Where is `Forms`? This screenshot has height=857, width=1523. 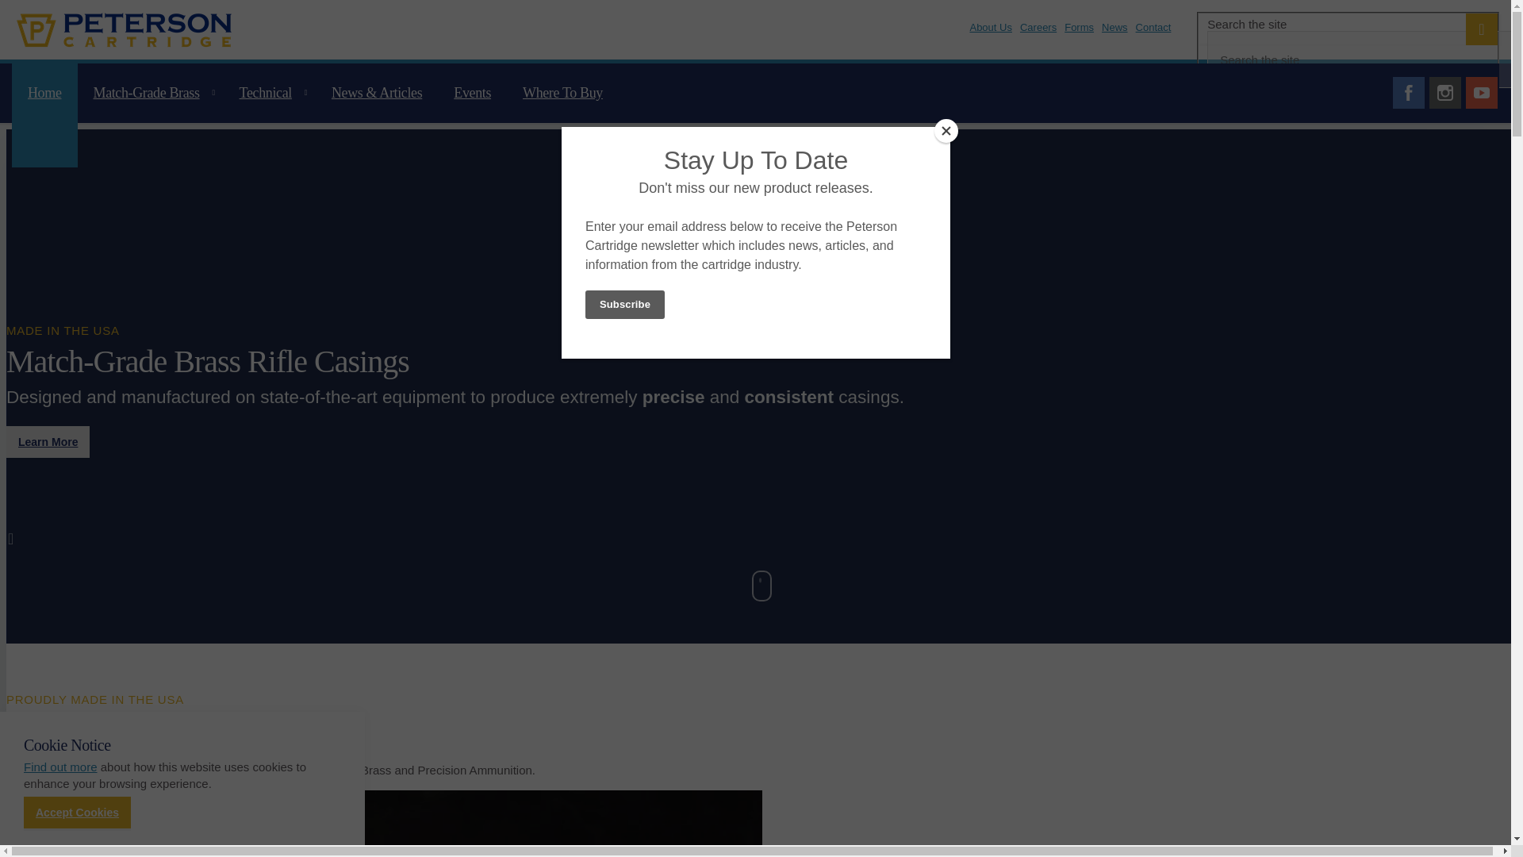
Forms is located at coordinates (1079, 35).